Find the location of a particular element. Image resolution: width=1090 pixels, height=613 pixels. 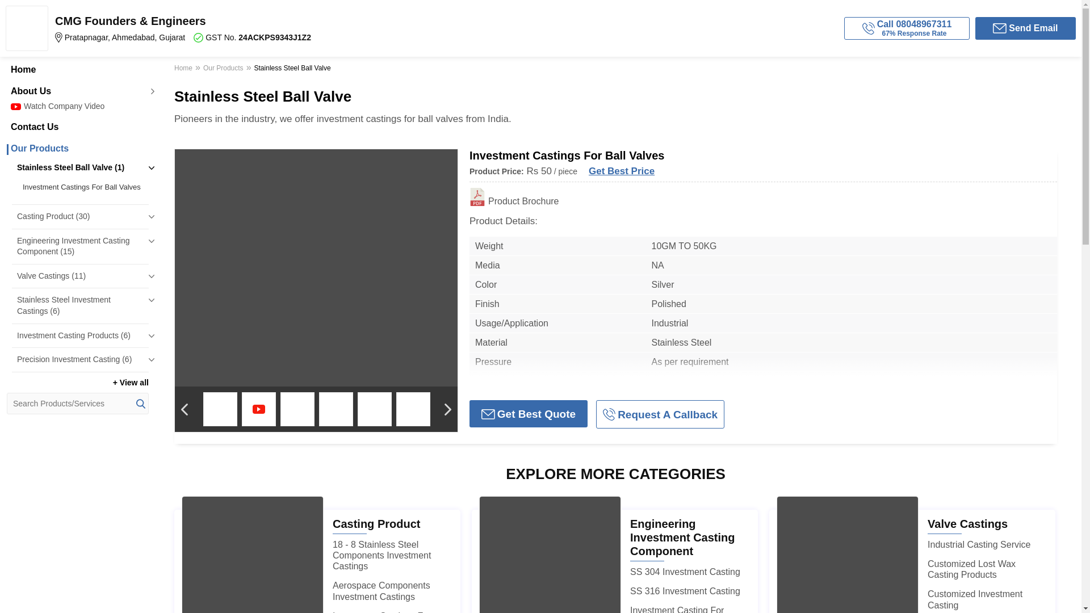

Home is located at coordinates (77, 69).